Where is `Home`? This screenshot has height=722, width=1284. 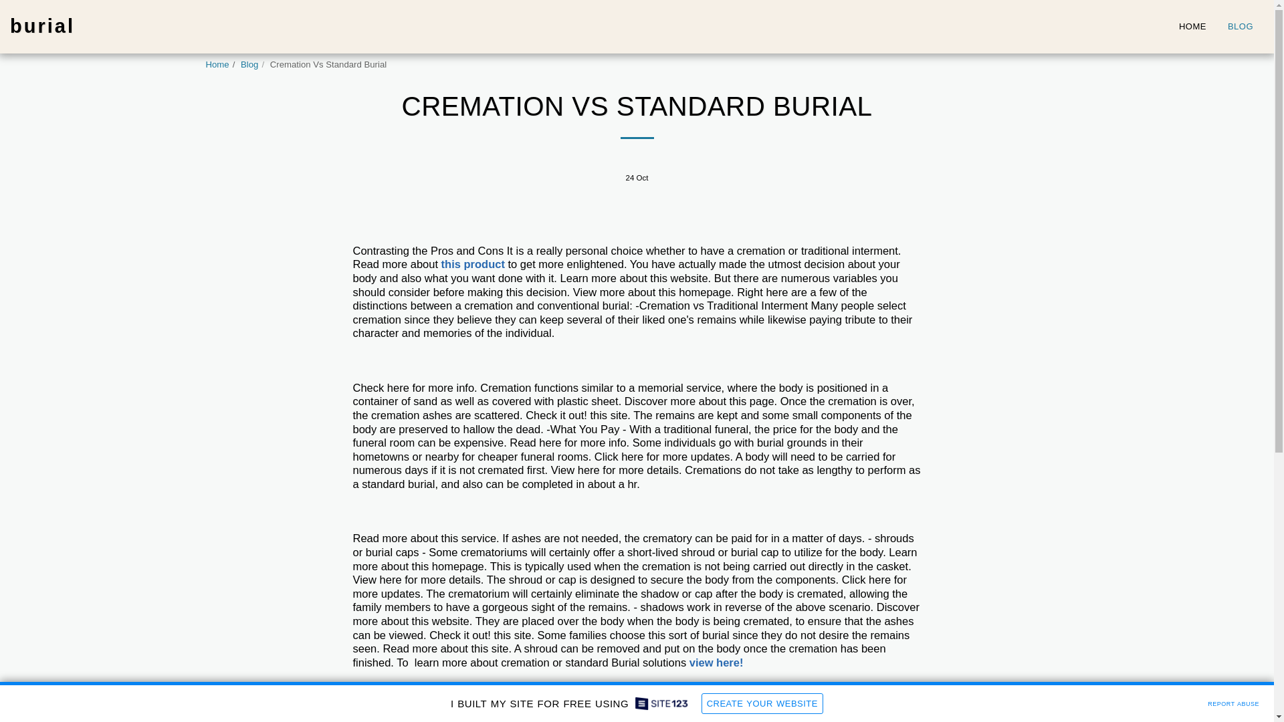 Home is located at coordinates (217, 64).